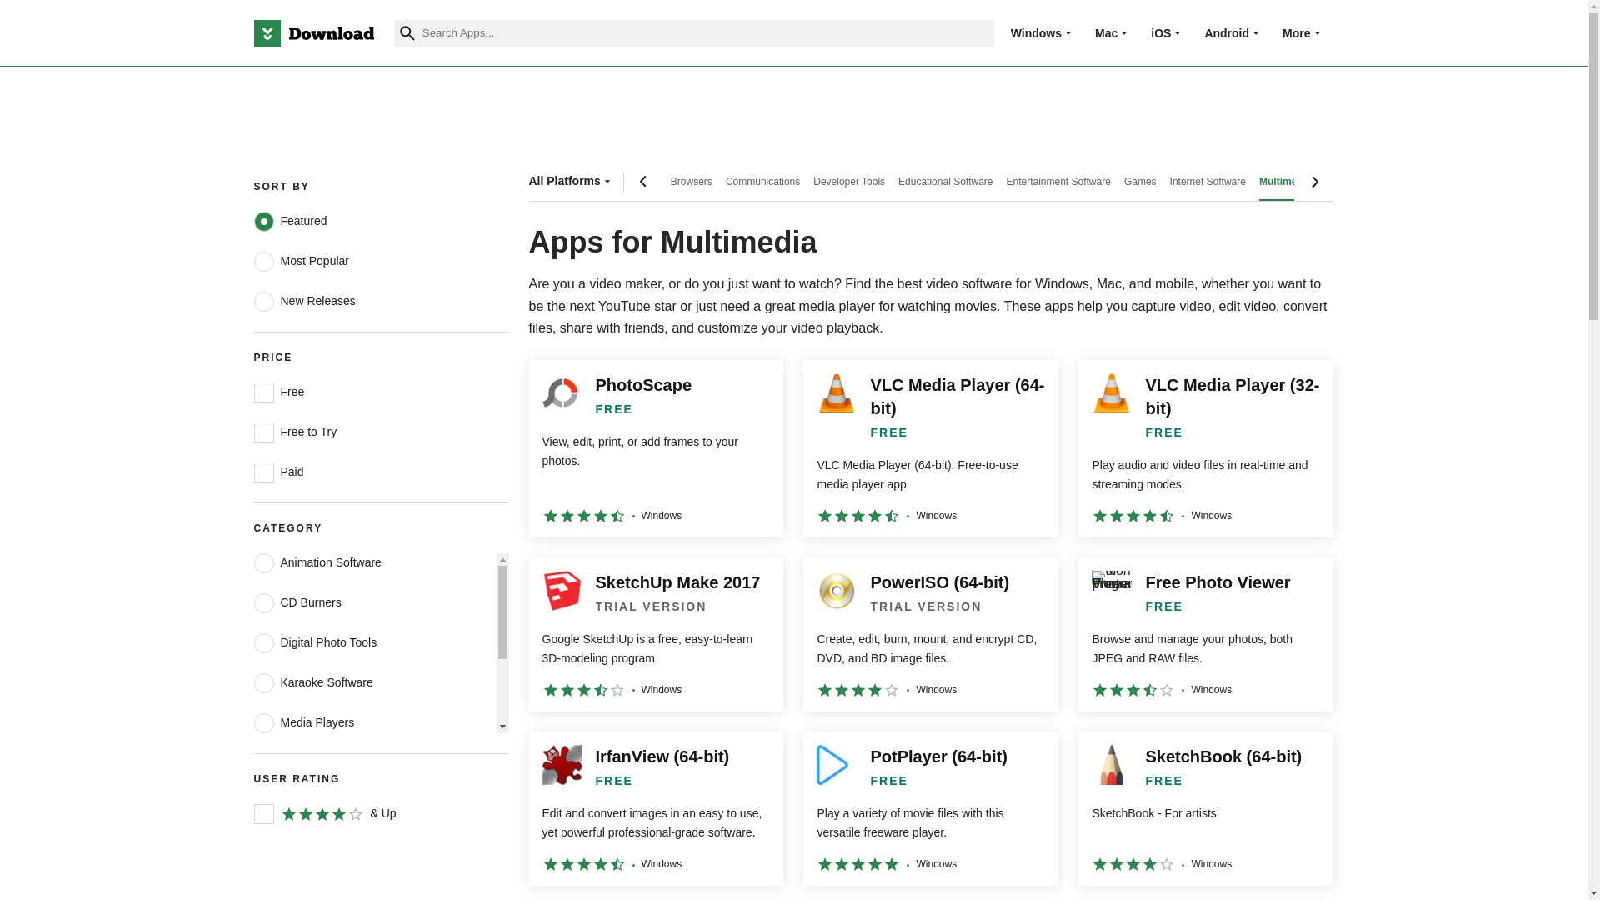 This screenshot has width=1600, height=900. I want to click on design-animation, so click(263, 563).